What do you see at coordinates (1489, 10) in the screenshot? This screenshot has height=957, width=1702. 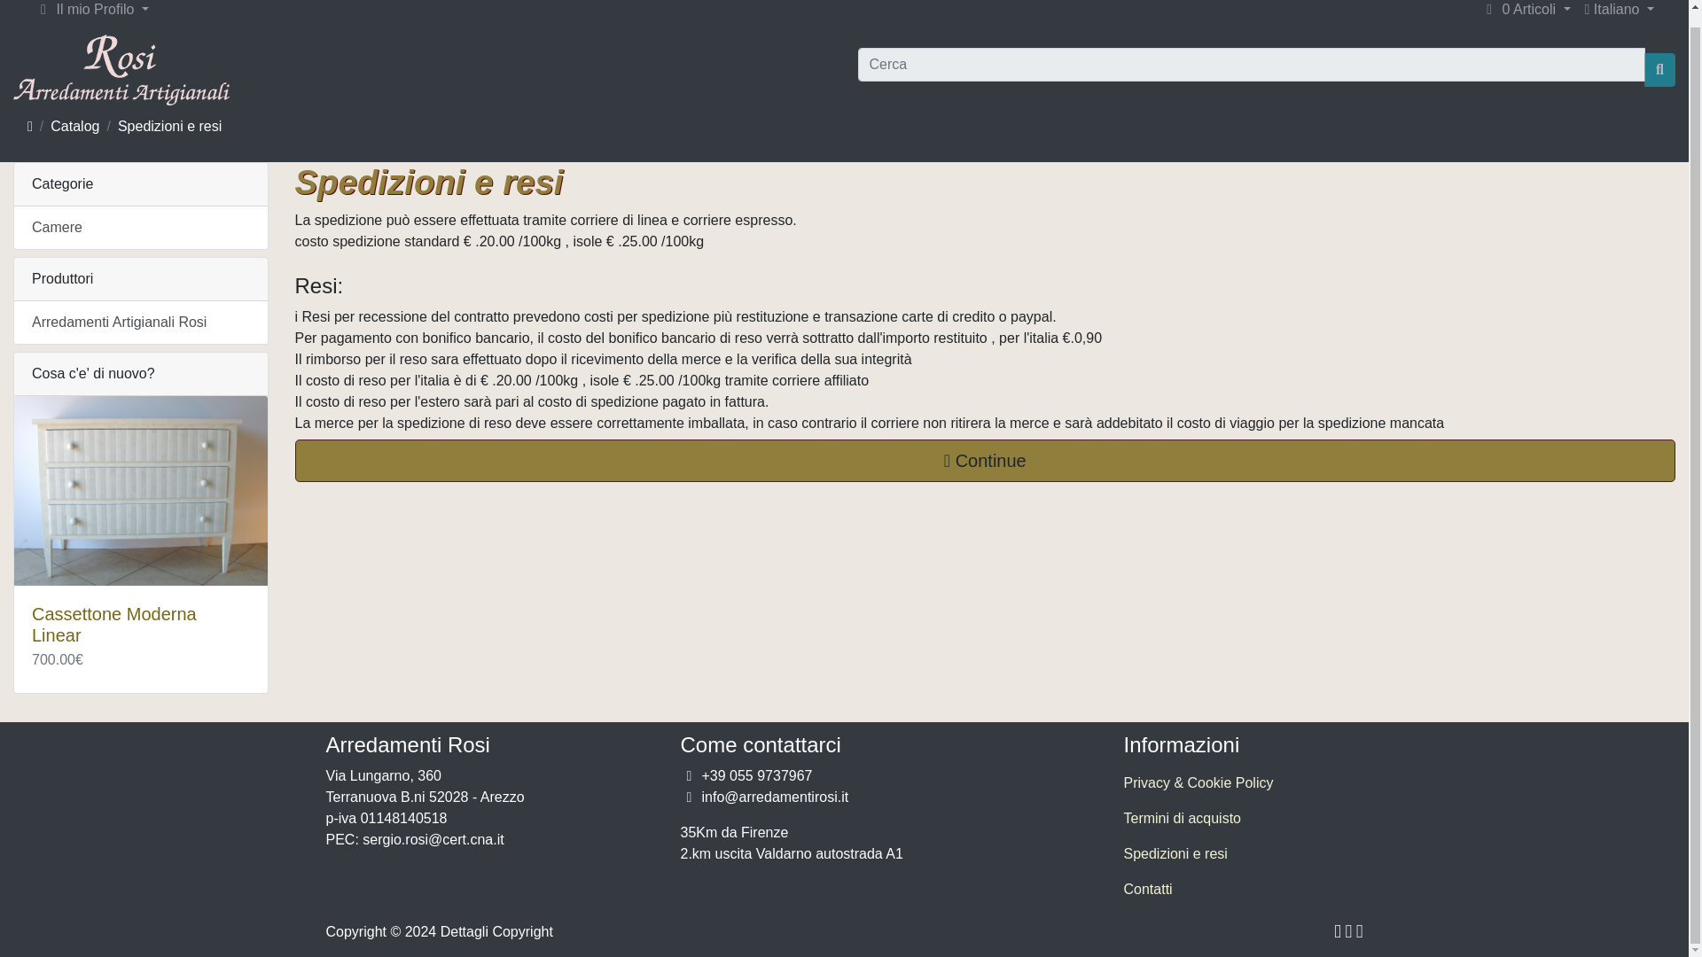 I see `Carrello Spesa` at bounding box center [1489, 10].